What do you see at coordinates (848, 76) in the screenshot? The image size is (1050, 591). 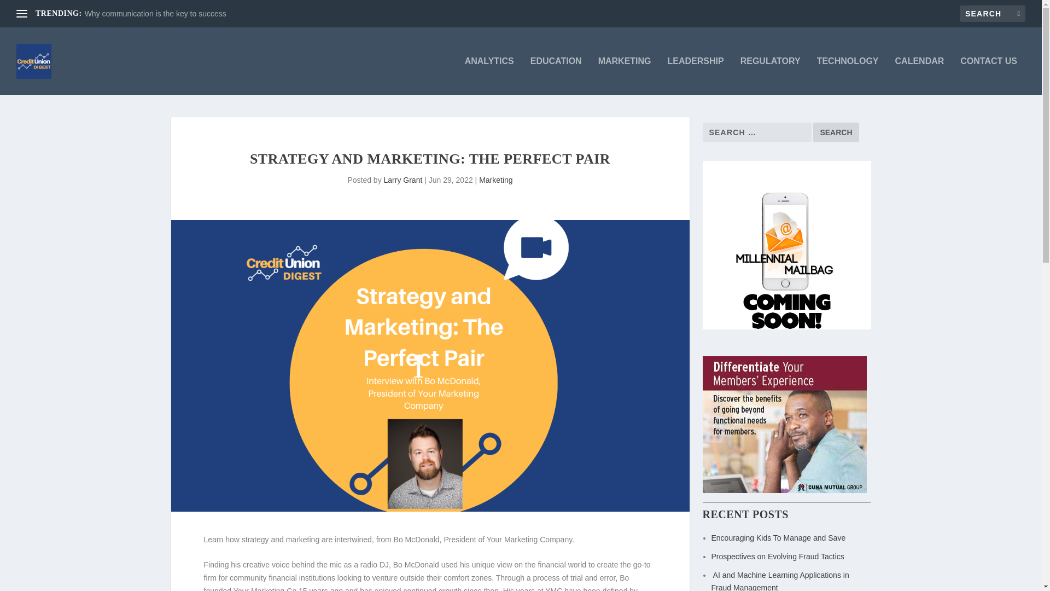 I see `TECHNOLOGY` at bounding box center [848, 76].